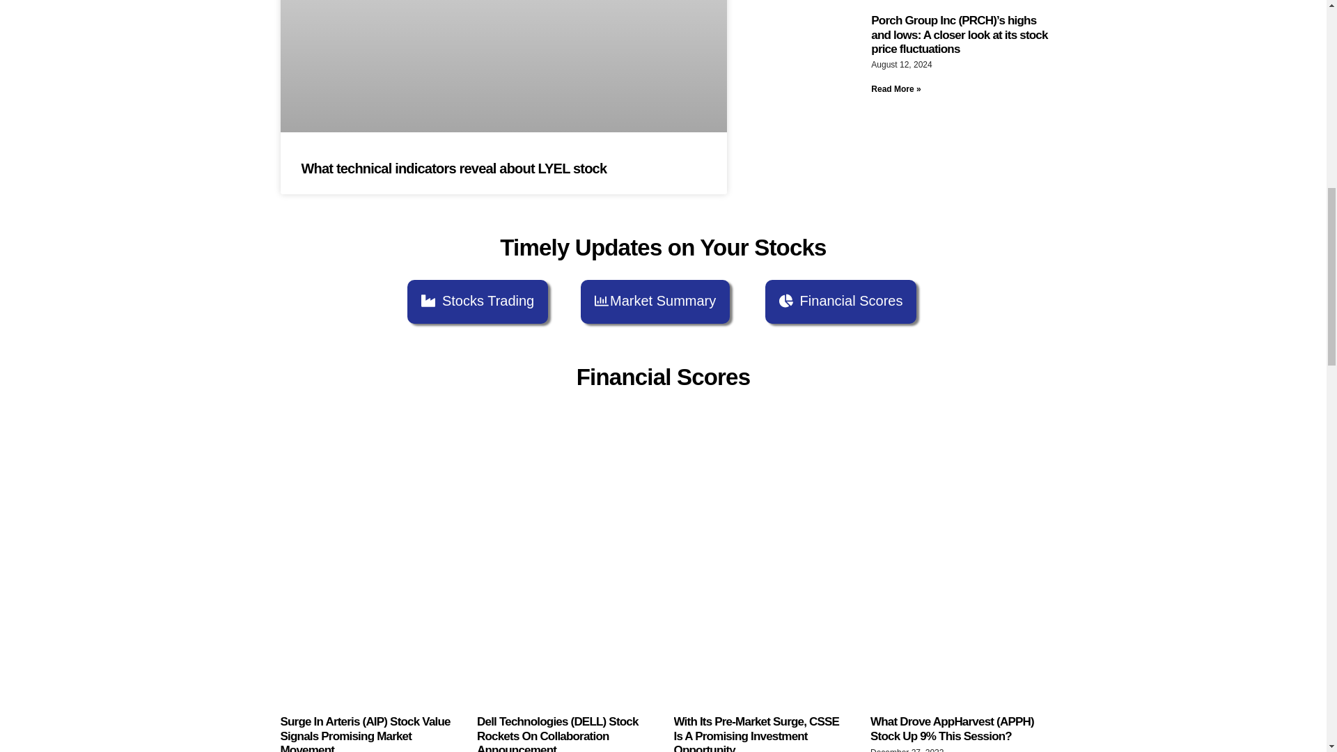 The image size is (1337, 752). What do you see at coordinates (454, 169) in the screenshot?
I see `What technical indicators reveal about LYEL stock` at bounding box center [454, 169].